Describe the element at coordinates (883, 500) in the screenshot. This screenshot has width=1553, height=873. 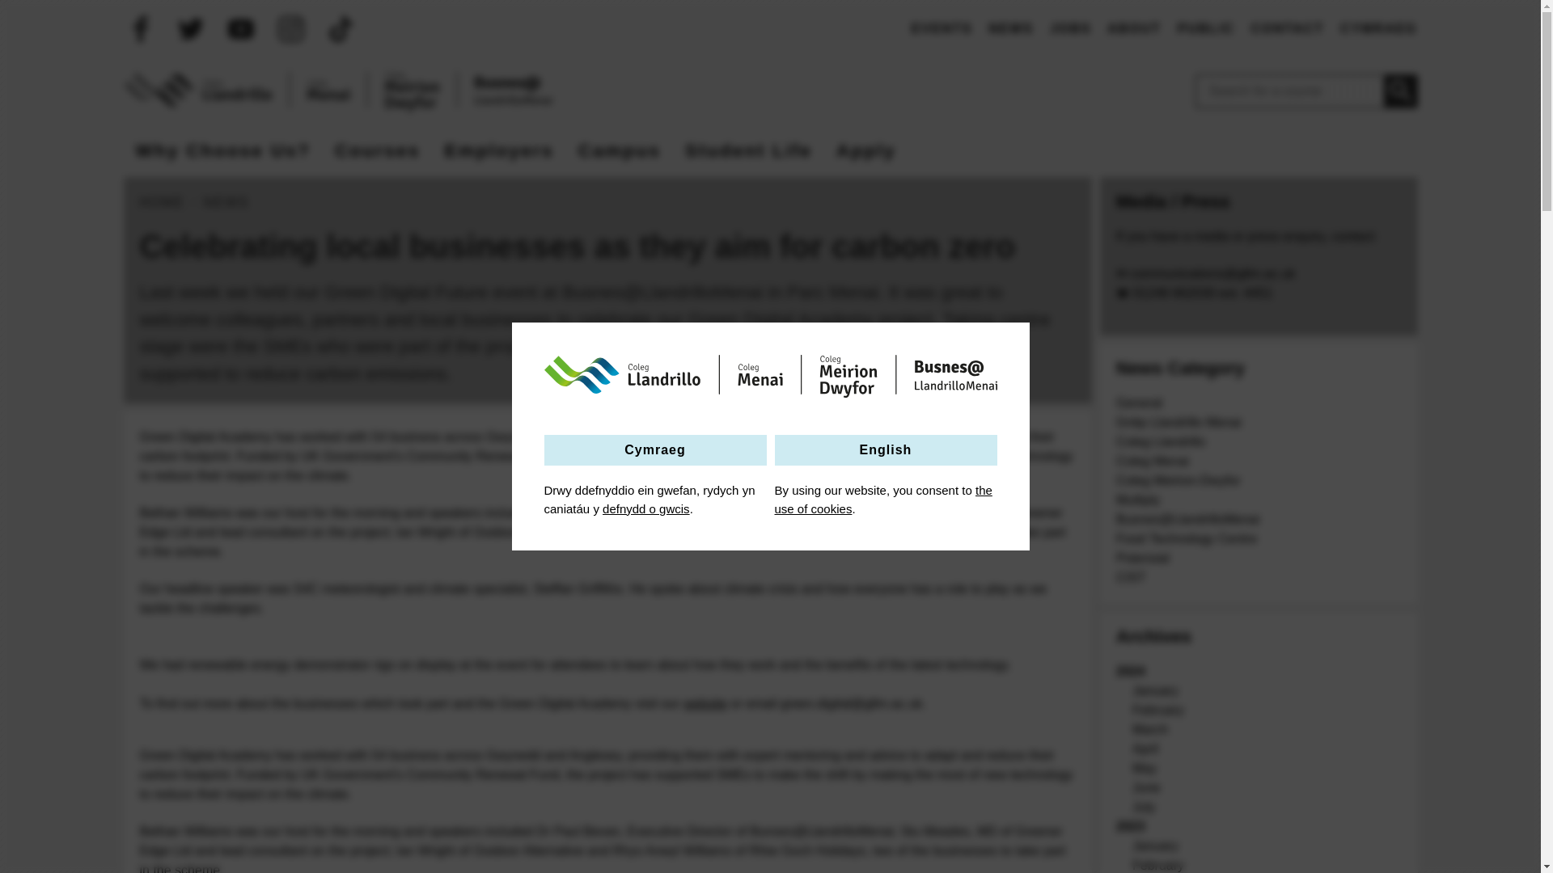
I see `the use of cookies` at that location.